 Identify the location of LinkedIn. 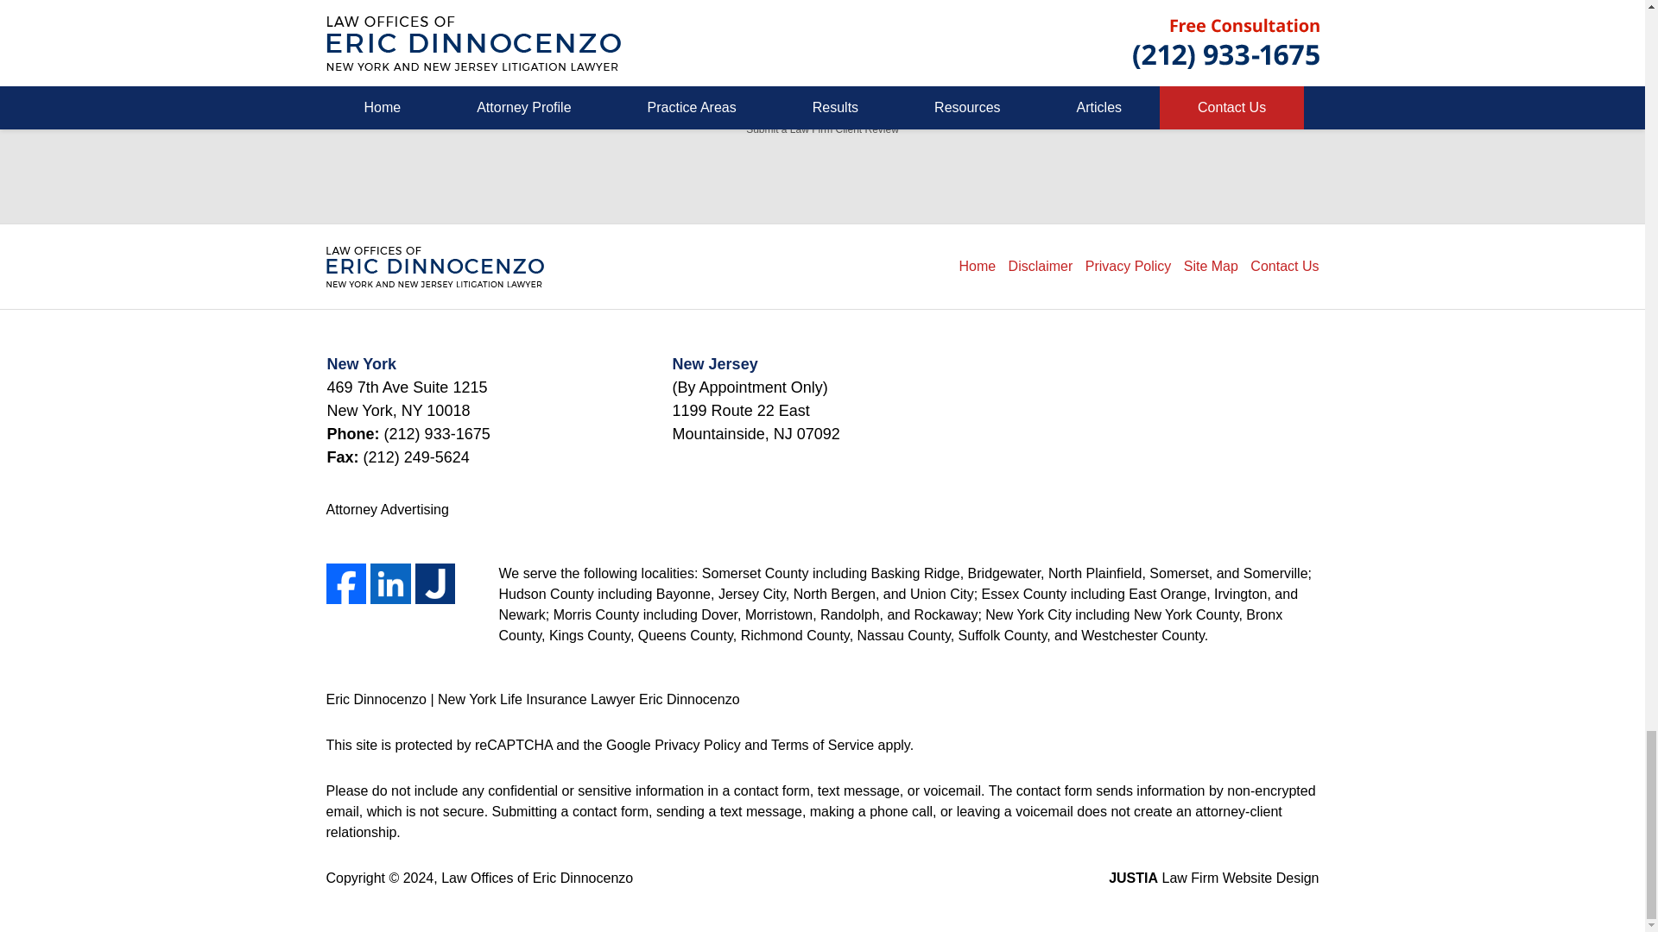
(390, 583).